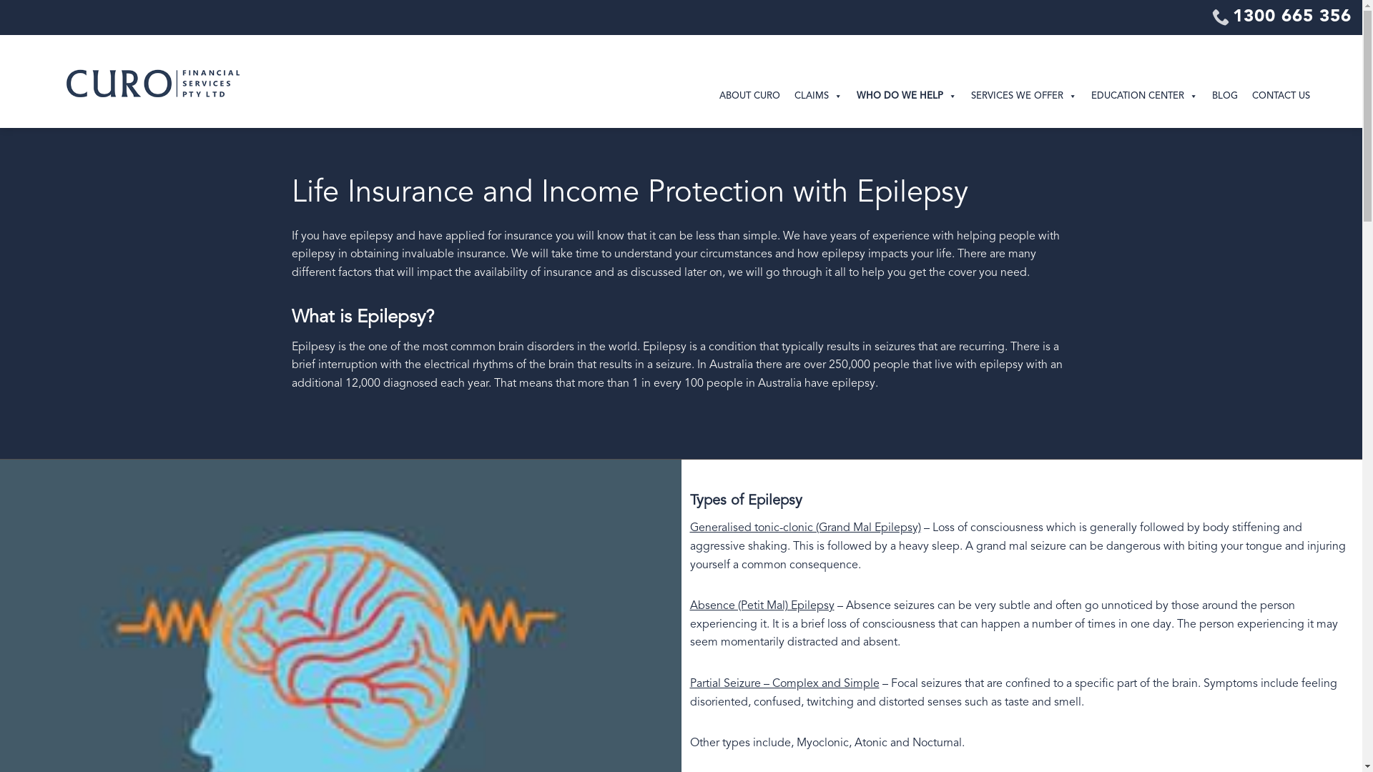  What do you see at coordinates (1281, 17) in the screenshot?
I see `1300 665 356` at bounding box center [1281, 17].